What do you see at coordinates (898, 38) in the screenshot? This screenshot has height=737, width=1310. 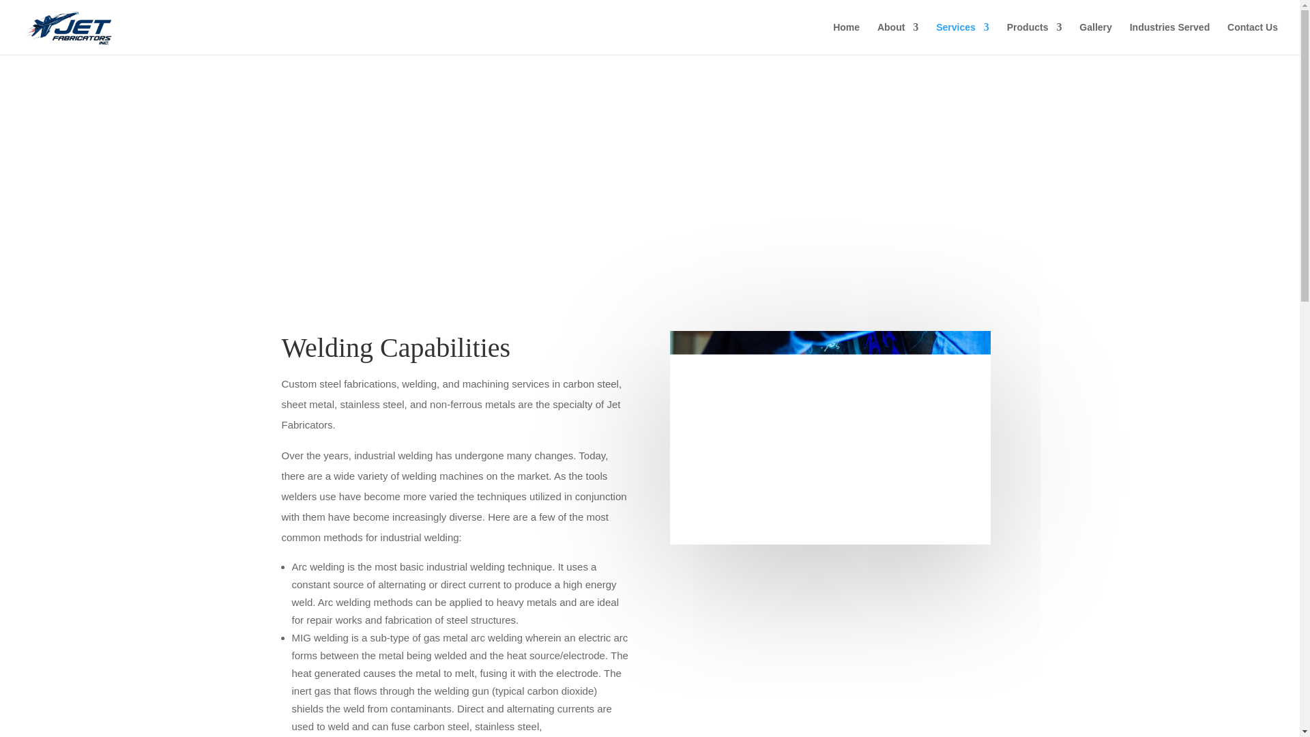 I see `About` at bounding box center [898, 38].